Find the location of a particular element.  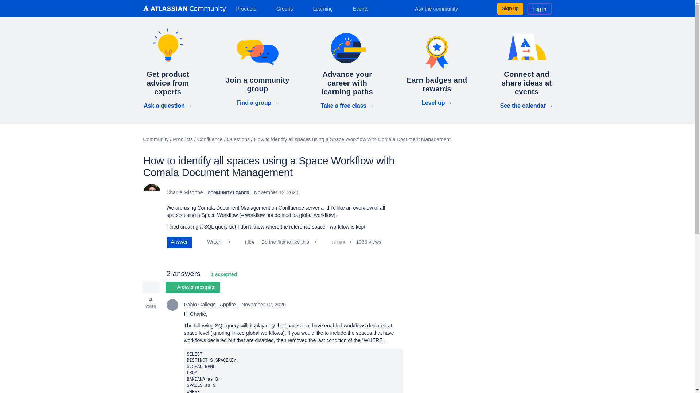

Products is located at coordinates (249, 8).